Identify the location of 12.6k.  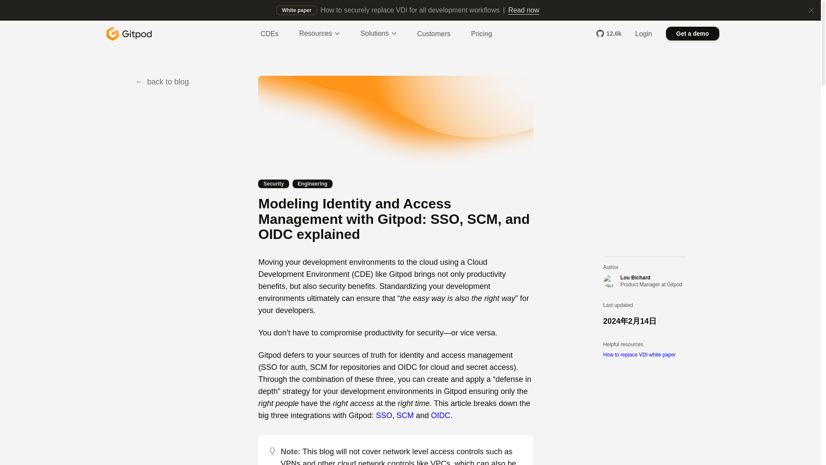
(609, 34).